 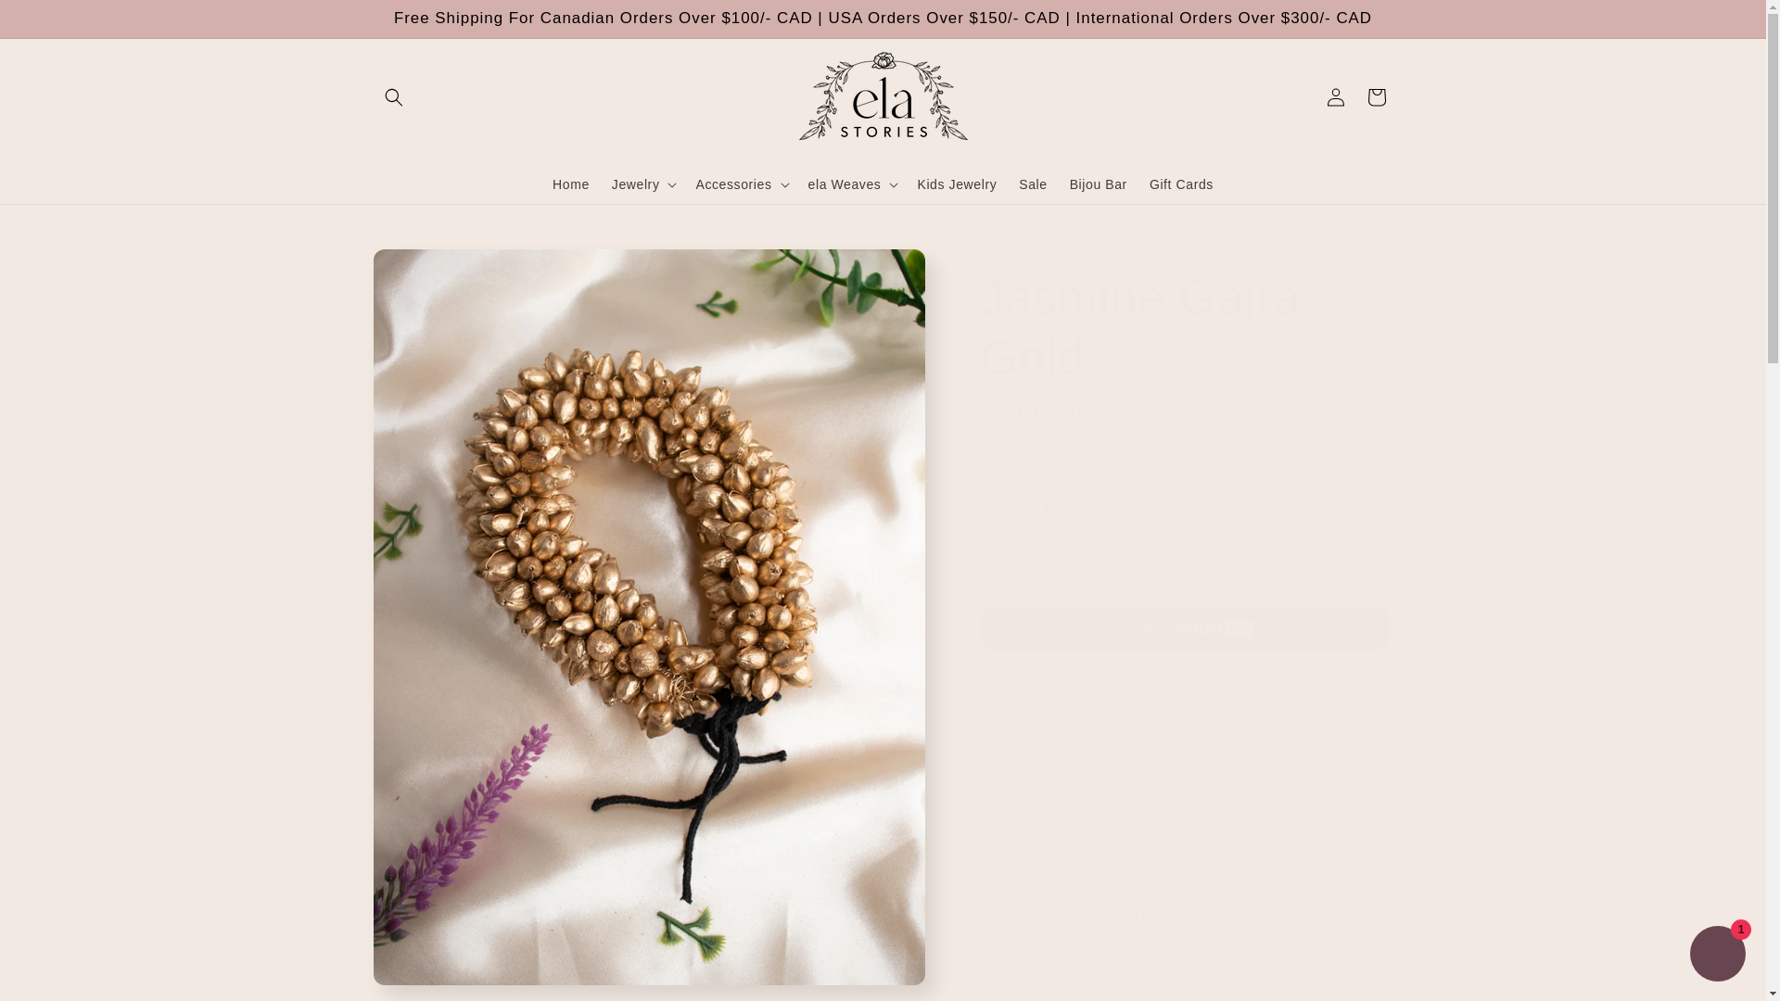 What do you see at coordinates (1046, 509) in the screenshot?
I see `1` at bounding box center [1046, 509].